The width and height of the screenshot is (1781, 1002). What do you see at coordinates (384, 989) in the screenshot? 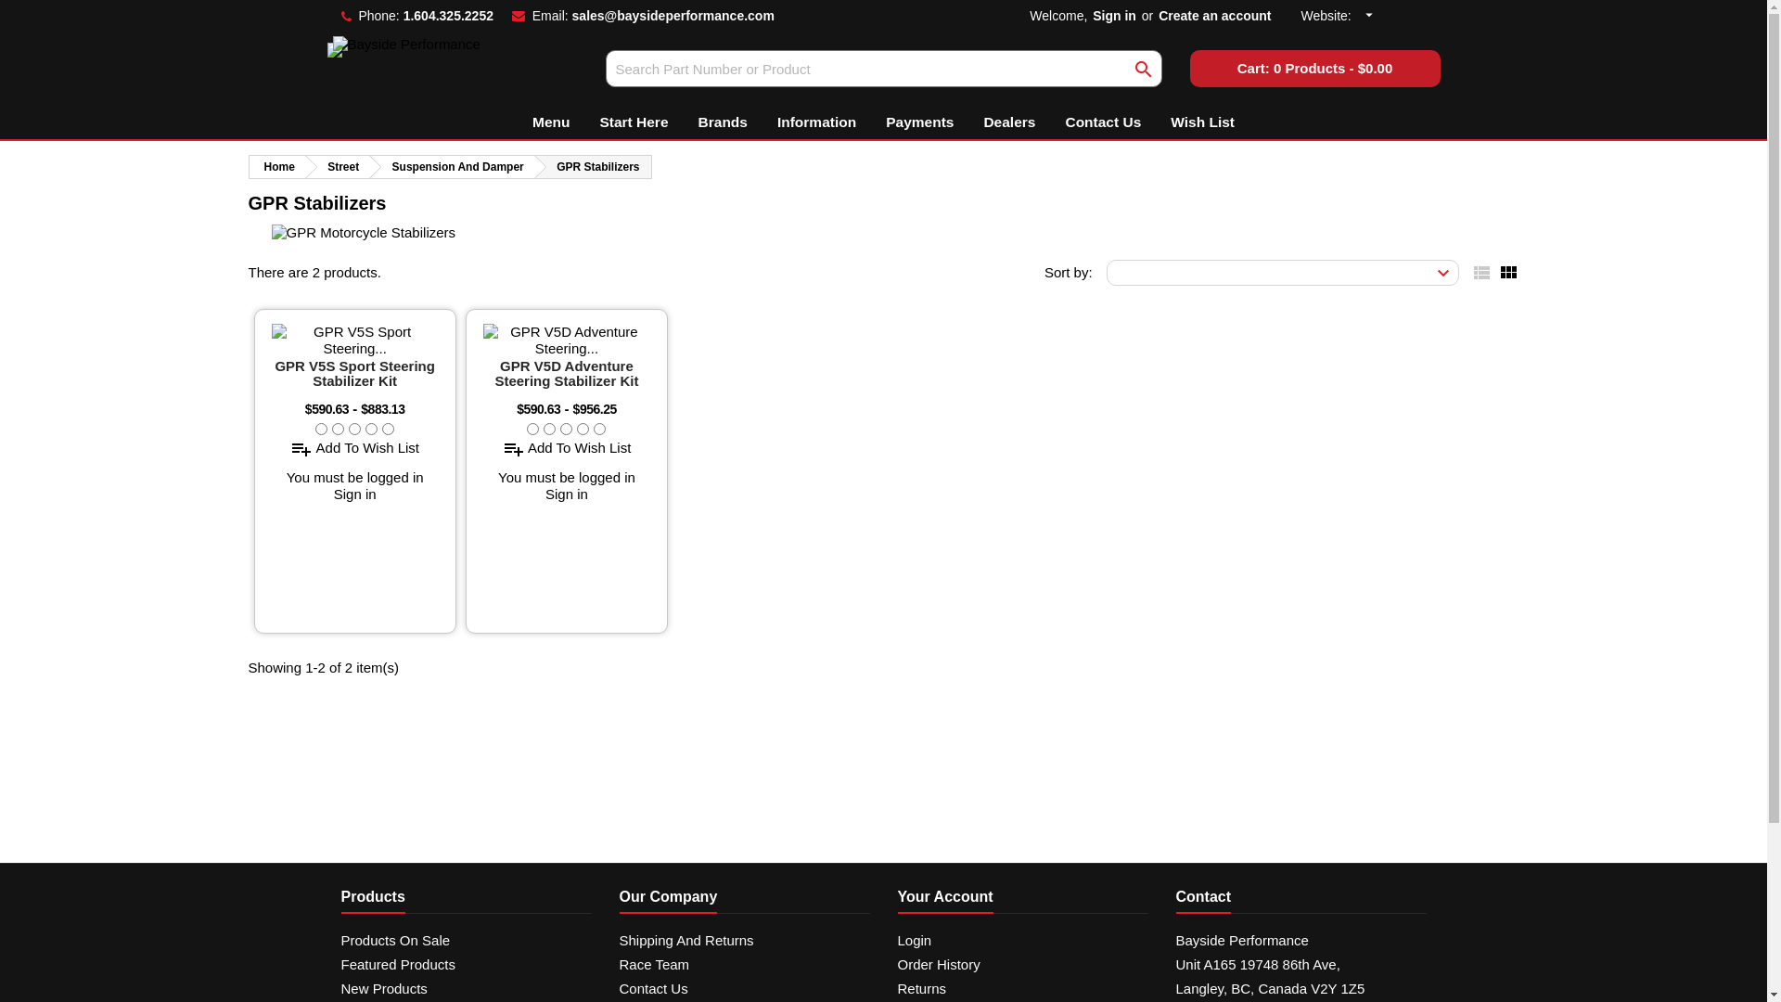
I see `New Products` at bounding box center [384, 989].